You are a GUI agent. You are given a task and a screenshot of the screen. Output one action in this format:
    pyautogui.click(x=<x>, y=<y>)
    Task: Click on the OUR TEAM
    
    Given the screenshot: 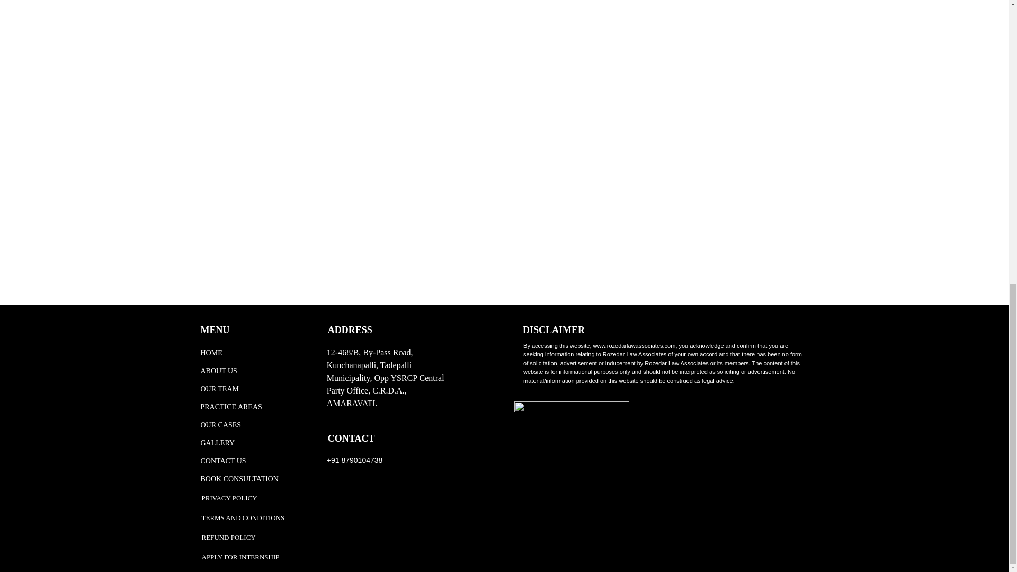 What is the action you would take?
    pyautogui.click(x=254, y=389)
    